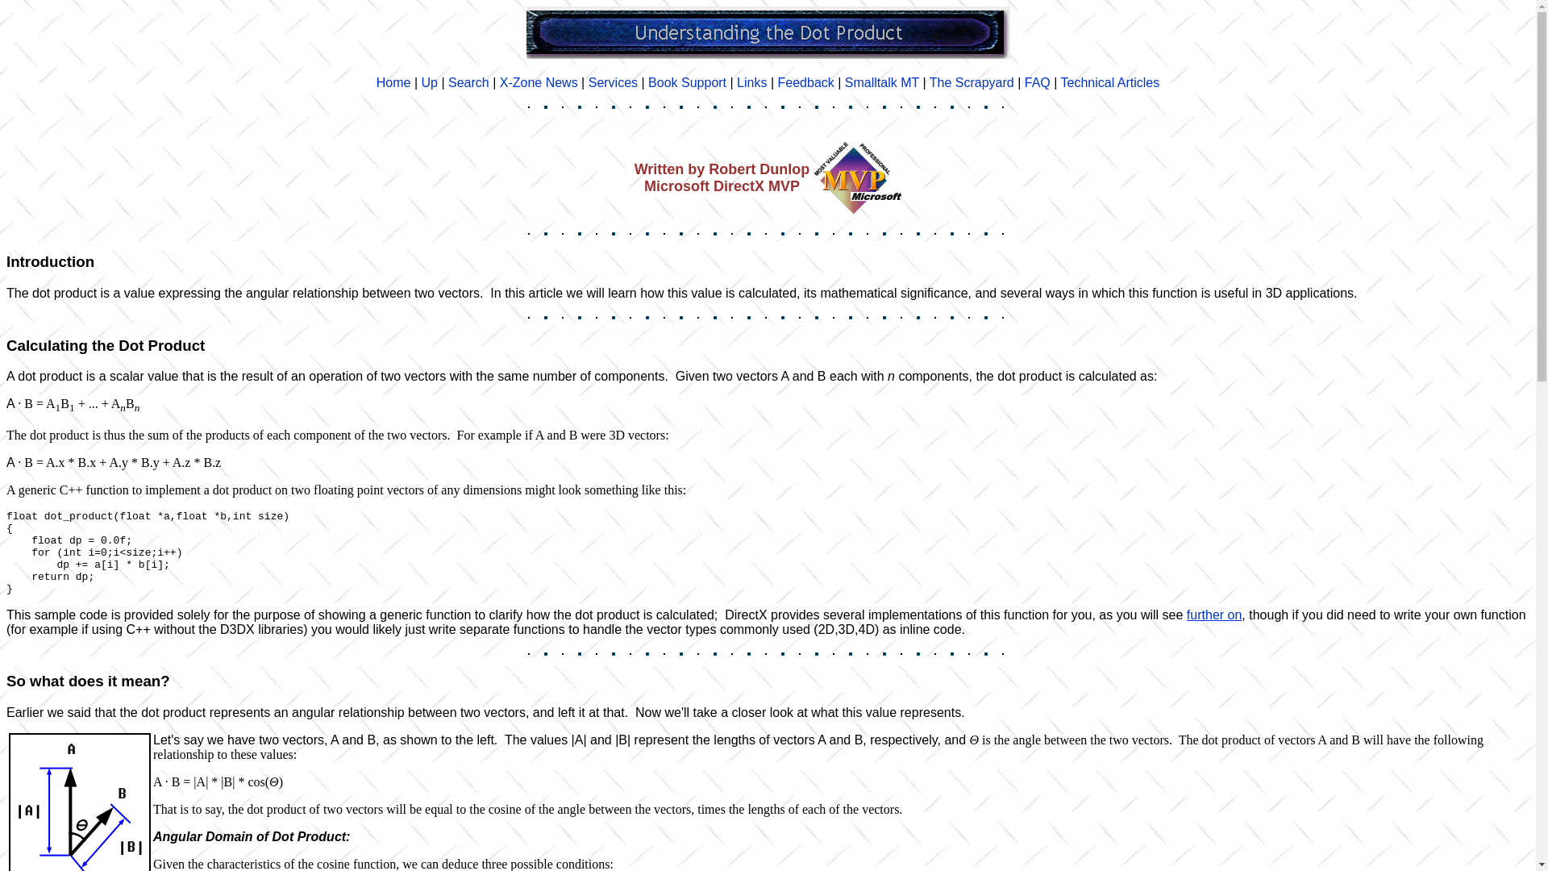 The width and height of the screenshot is (1548, 871). I want to click on Search, so click(468, 82).